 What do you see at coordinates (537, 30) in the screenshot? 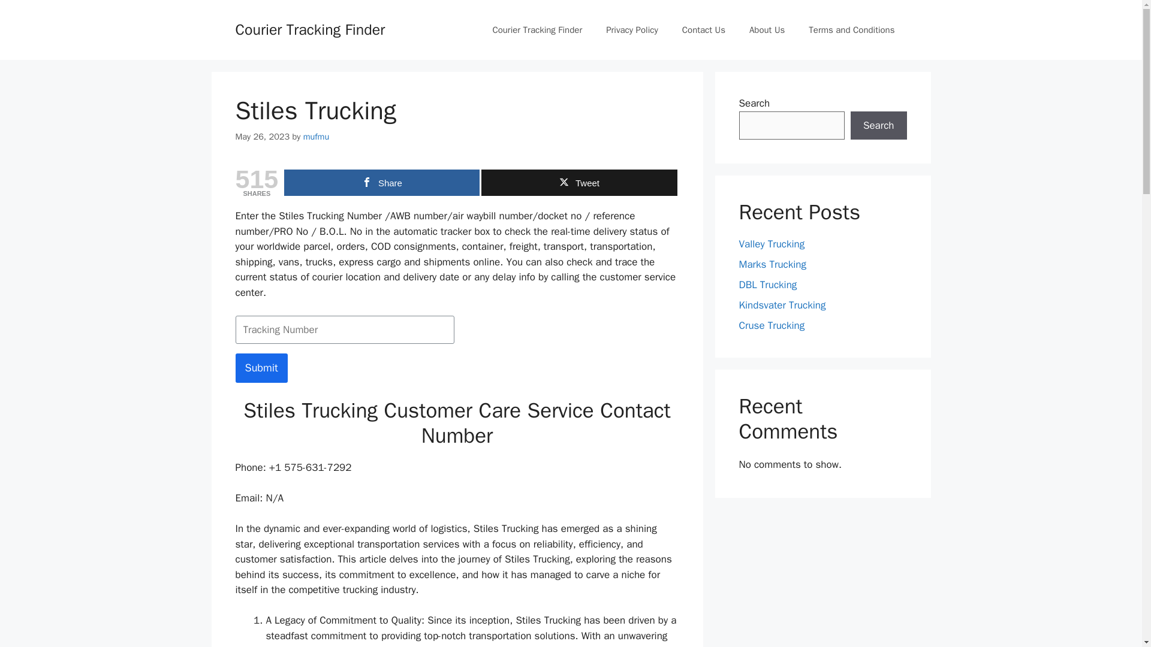
I see `Courier Tracking Finder` at bounding box center [537, 30].